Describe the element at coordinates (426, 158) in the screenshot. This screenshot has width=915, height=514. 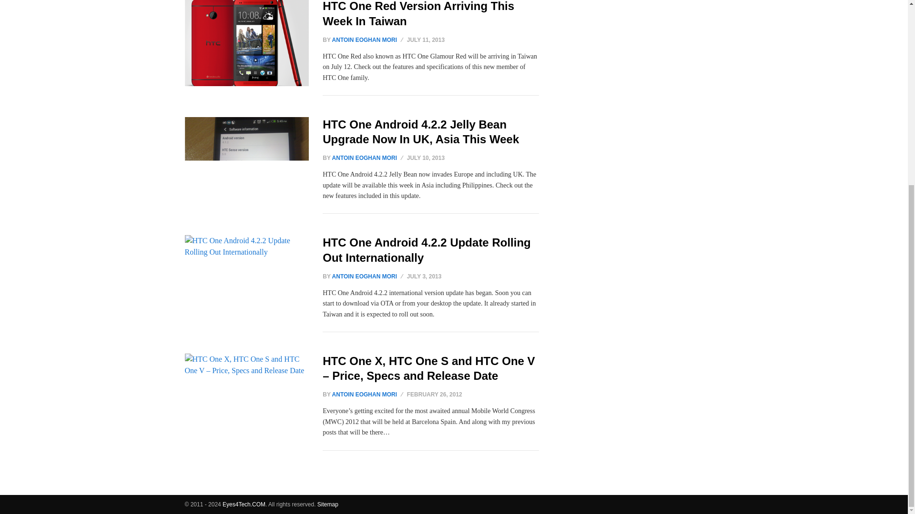
I see `Wednesday, July 10, 2013, 9:19 am` at that location.